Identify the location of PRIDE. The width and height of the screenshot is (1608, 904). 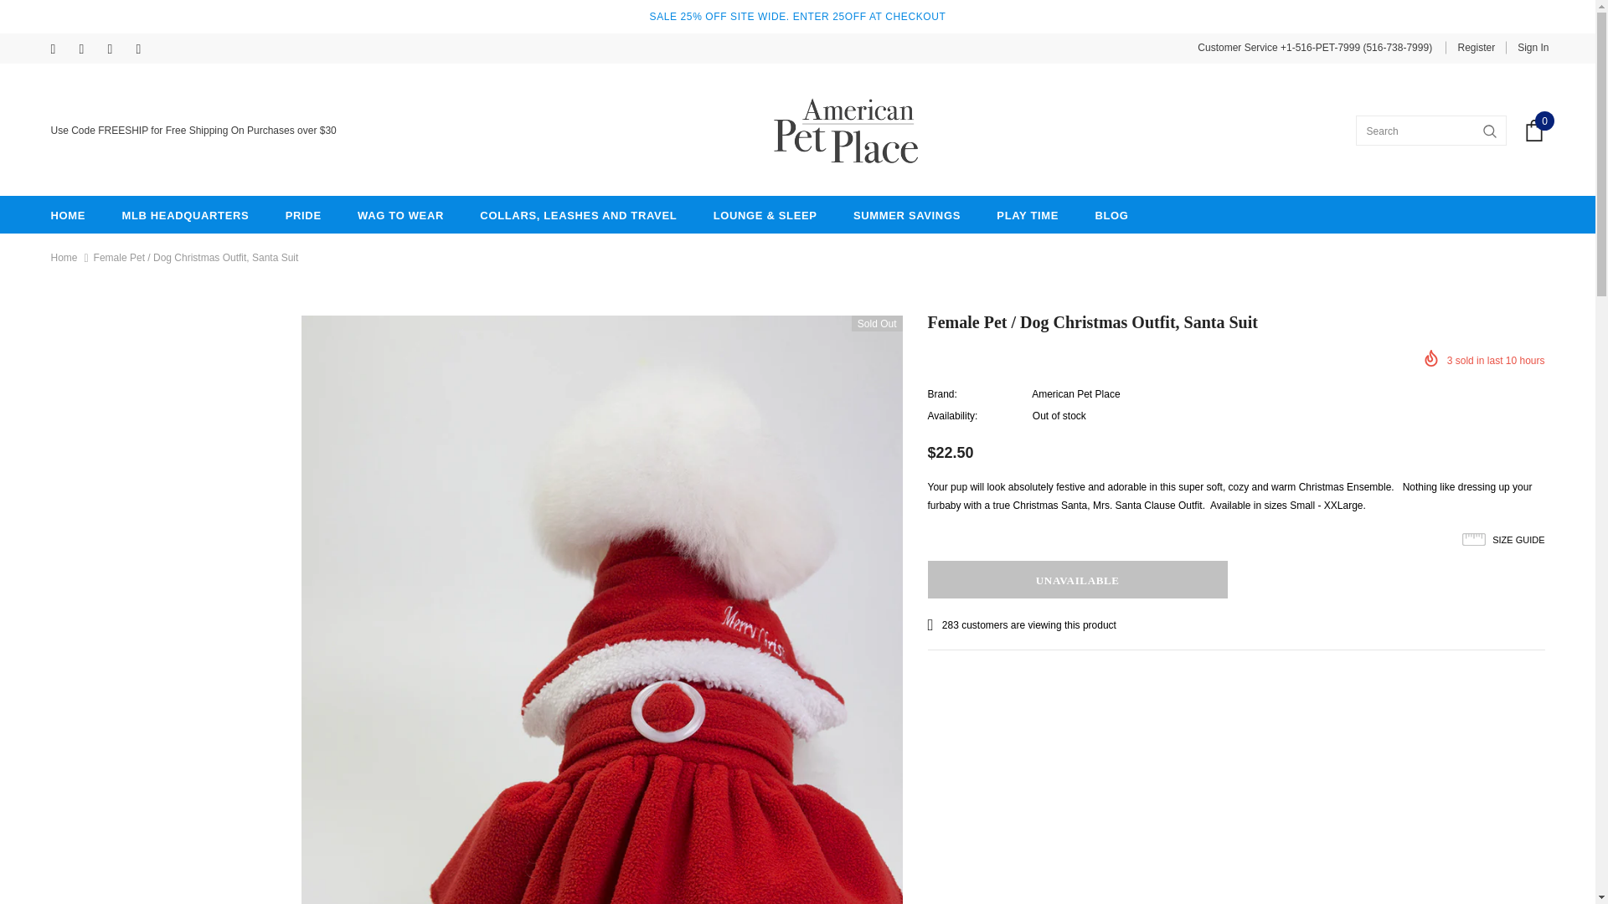
(303, 214).